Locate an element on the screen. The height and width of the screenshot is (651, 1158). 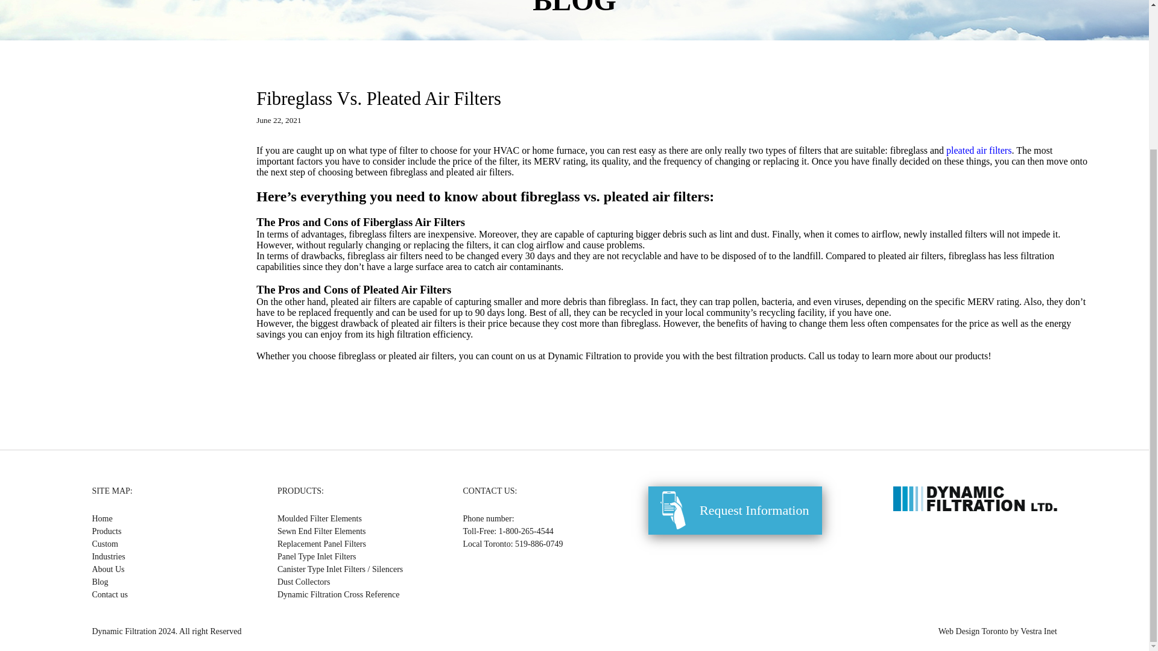
Contact us is located at coordinates (109, 594).